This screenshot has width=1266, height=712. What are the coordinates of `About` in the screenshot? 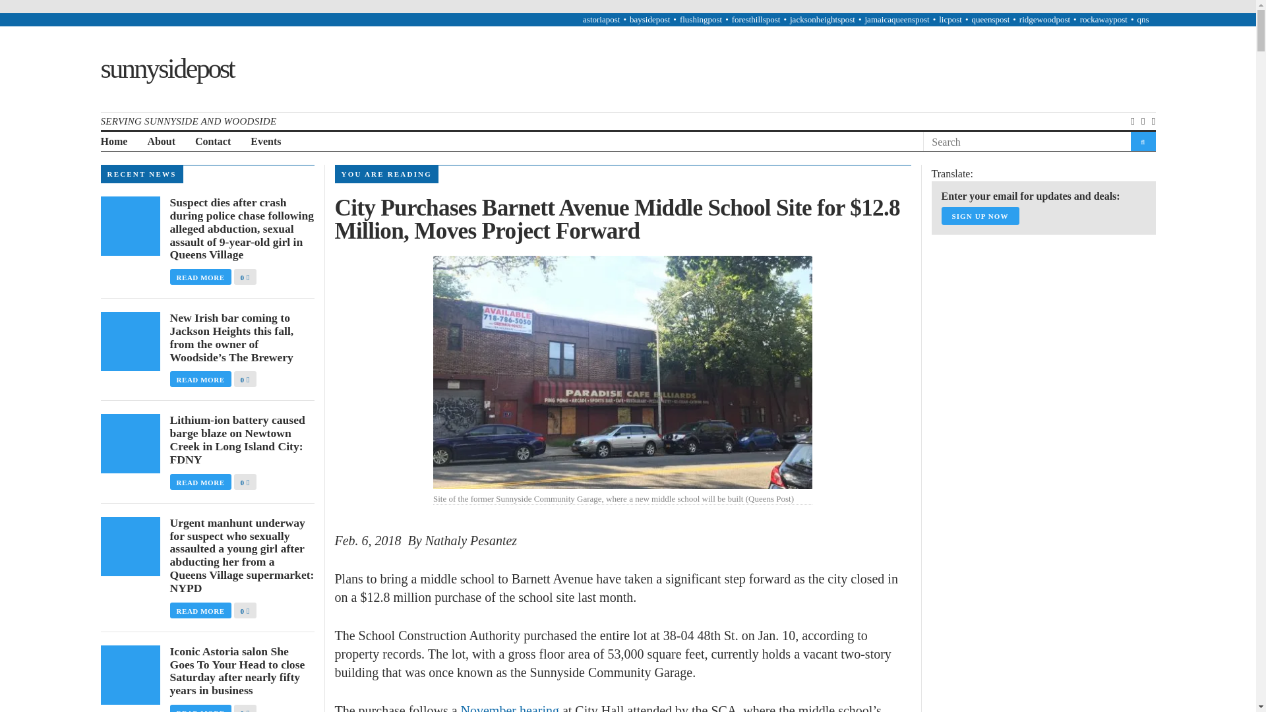 It's located at (161, 142).